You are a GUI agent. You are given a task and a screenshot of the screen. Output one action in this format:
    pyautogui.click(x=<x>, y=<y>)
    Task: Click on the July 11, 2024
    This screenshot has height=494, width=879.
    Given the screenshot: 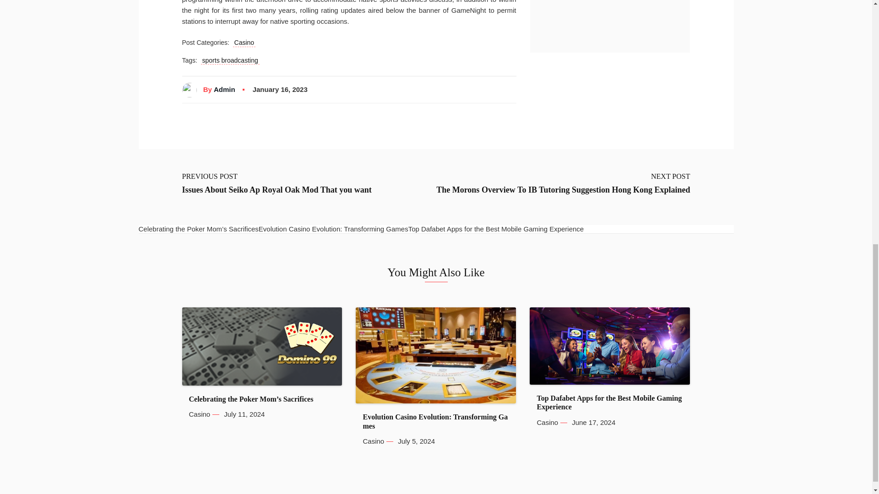 What is the action you would take?
    pyautogui.click(x=244, y=414)
    